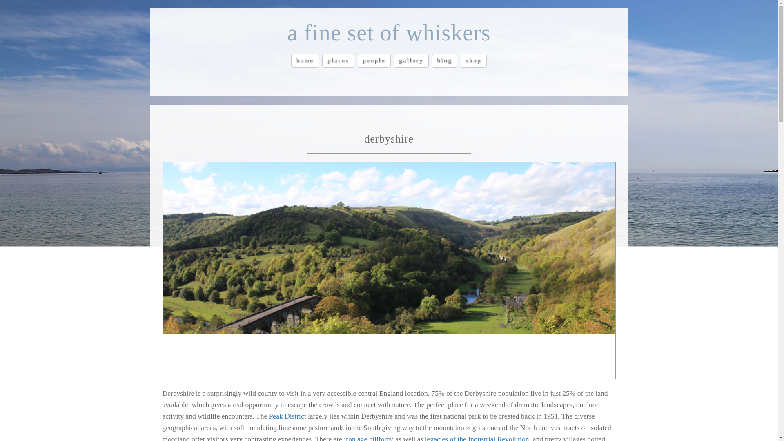  I want to click on gallery, so click(411, 60).